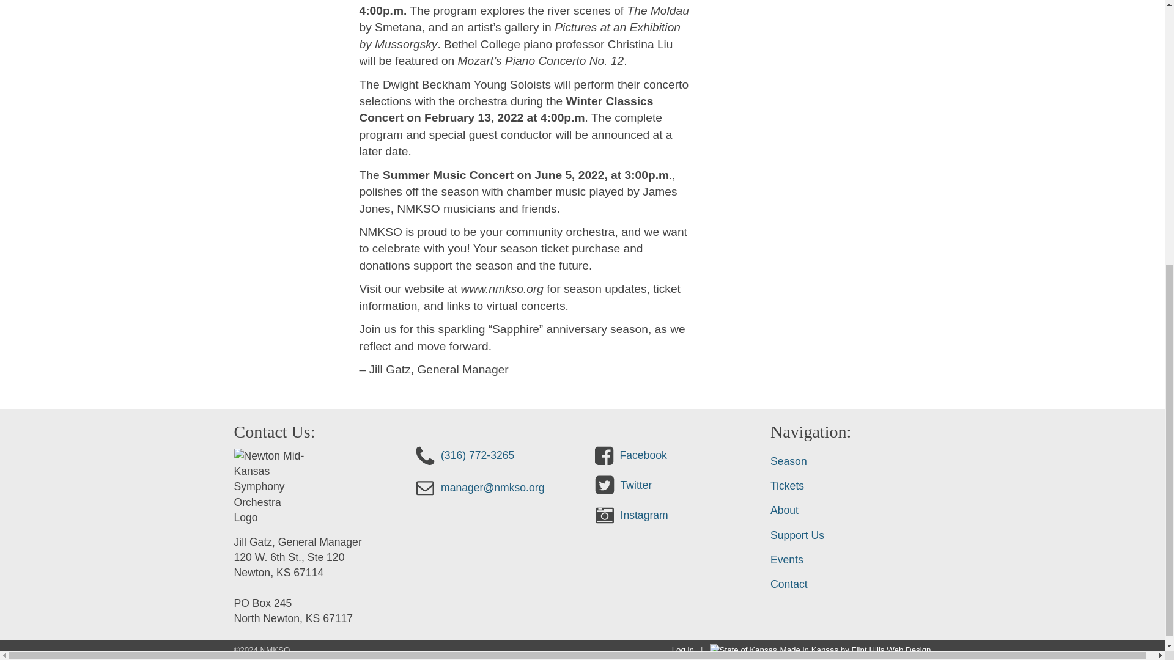 This screenshot has height=660, width=1174. Describe the element at coordinates (622, 480) in the screenshot. I see `Twitter` at that location.